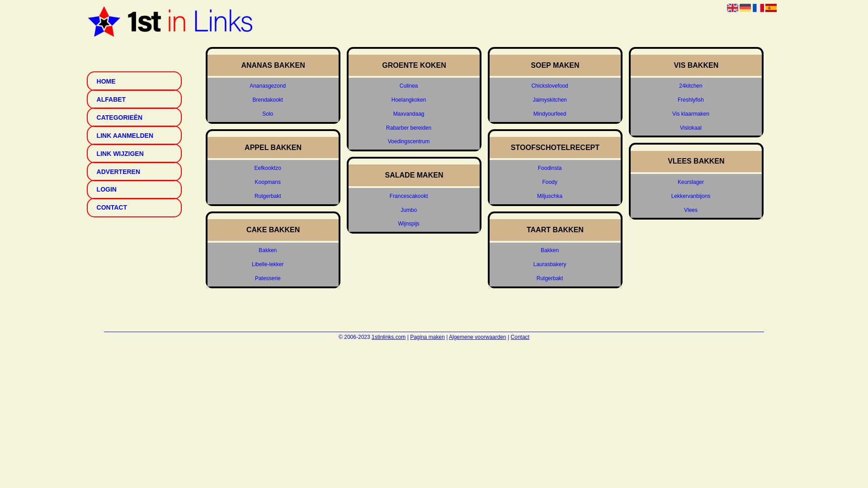 Image resolution: width=868 pixels, height=488 pixels. I want to click on Vlees, so click(691, 210).